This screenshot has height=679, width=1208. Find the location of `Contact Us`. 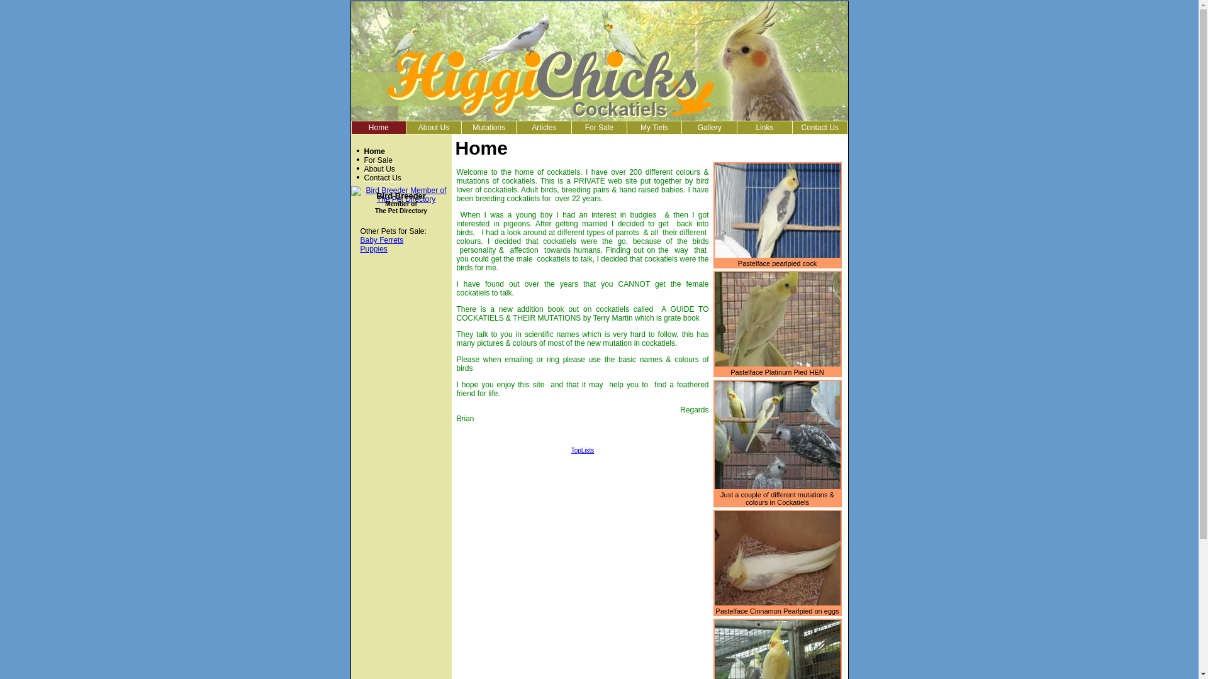

Contact Us is located at coordinates (383, 178).